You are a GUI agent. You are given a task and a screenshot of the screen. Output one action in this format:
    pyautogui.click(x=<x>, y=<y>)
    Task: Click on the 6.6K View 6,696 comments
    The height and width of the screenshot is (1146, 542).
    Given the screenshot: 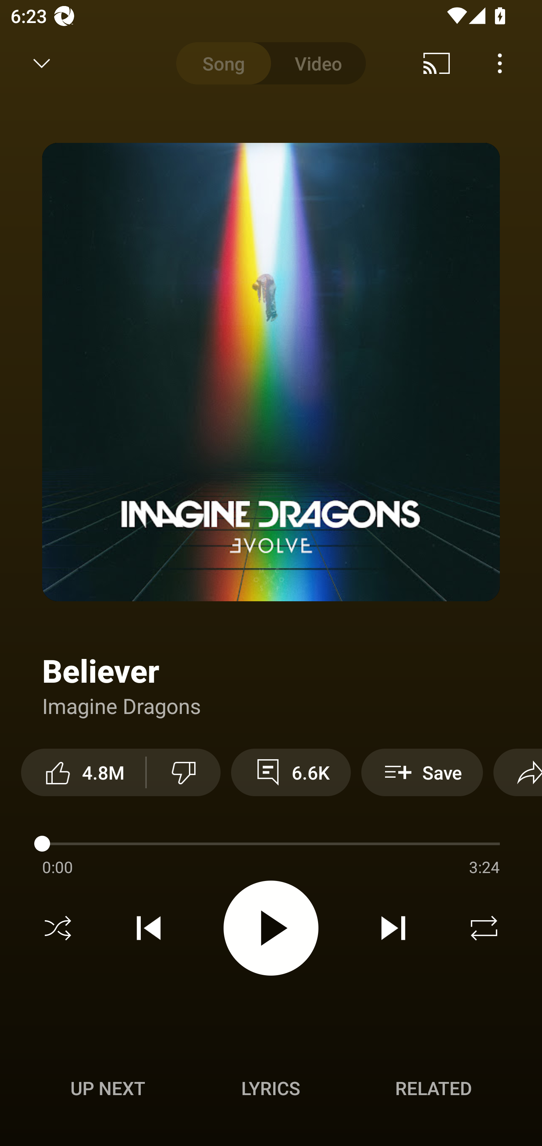 What is the action you would take?
    pyautogui.click(x=291, y=772)
    